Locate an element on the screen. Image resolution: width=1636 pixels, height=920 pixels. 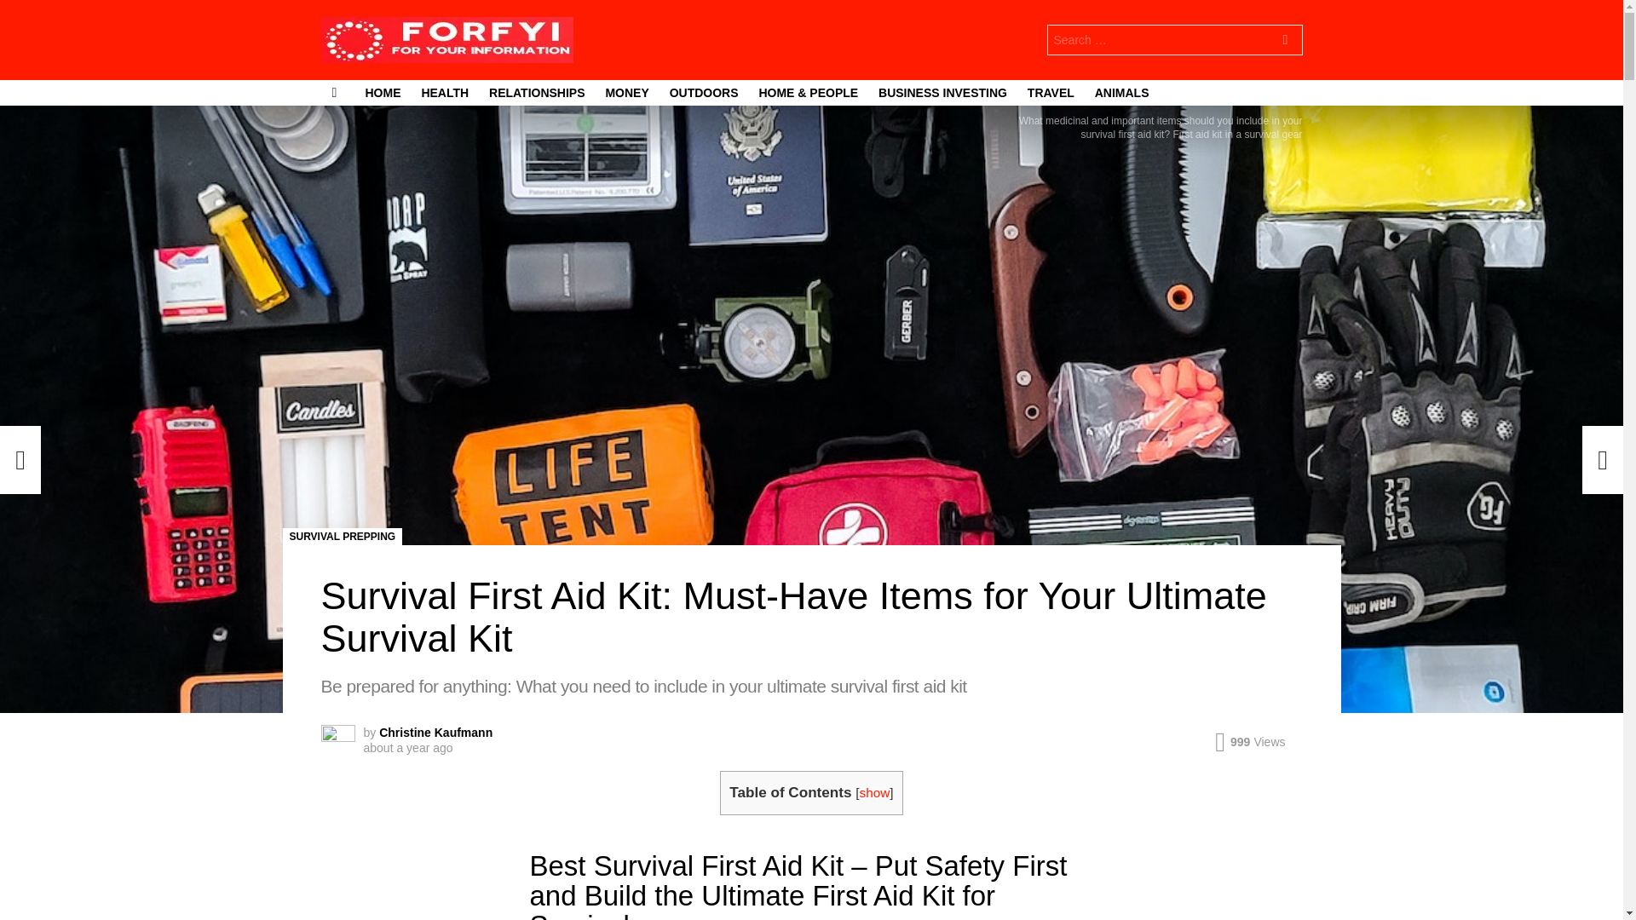
OUTDOORS is located at coordinates (704, 92).